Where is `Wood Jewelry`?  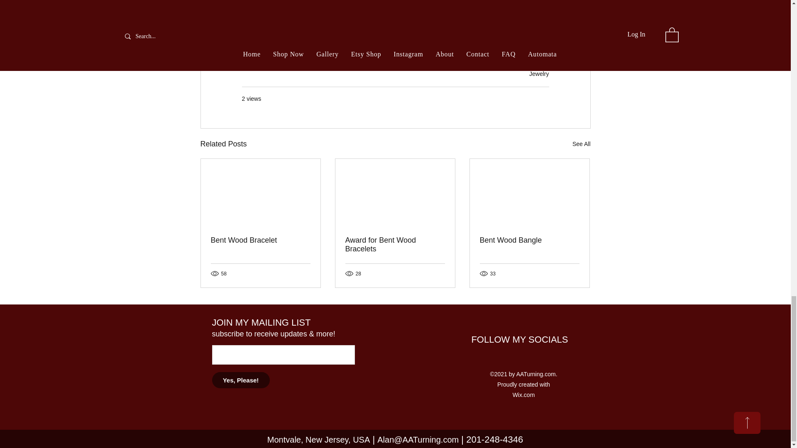 Wood Jewelry is located at coordinates (496, 27).